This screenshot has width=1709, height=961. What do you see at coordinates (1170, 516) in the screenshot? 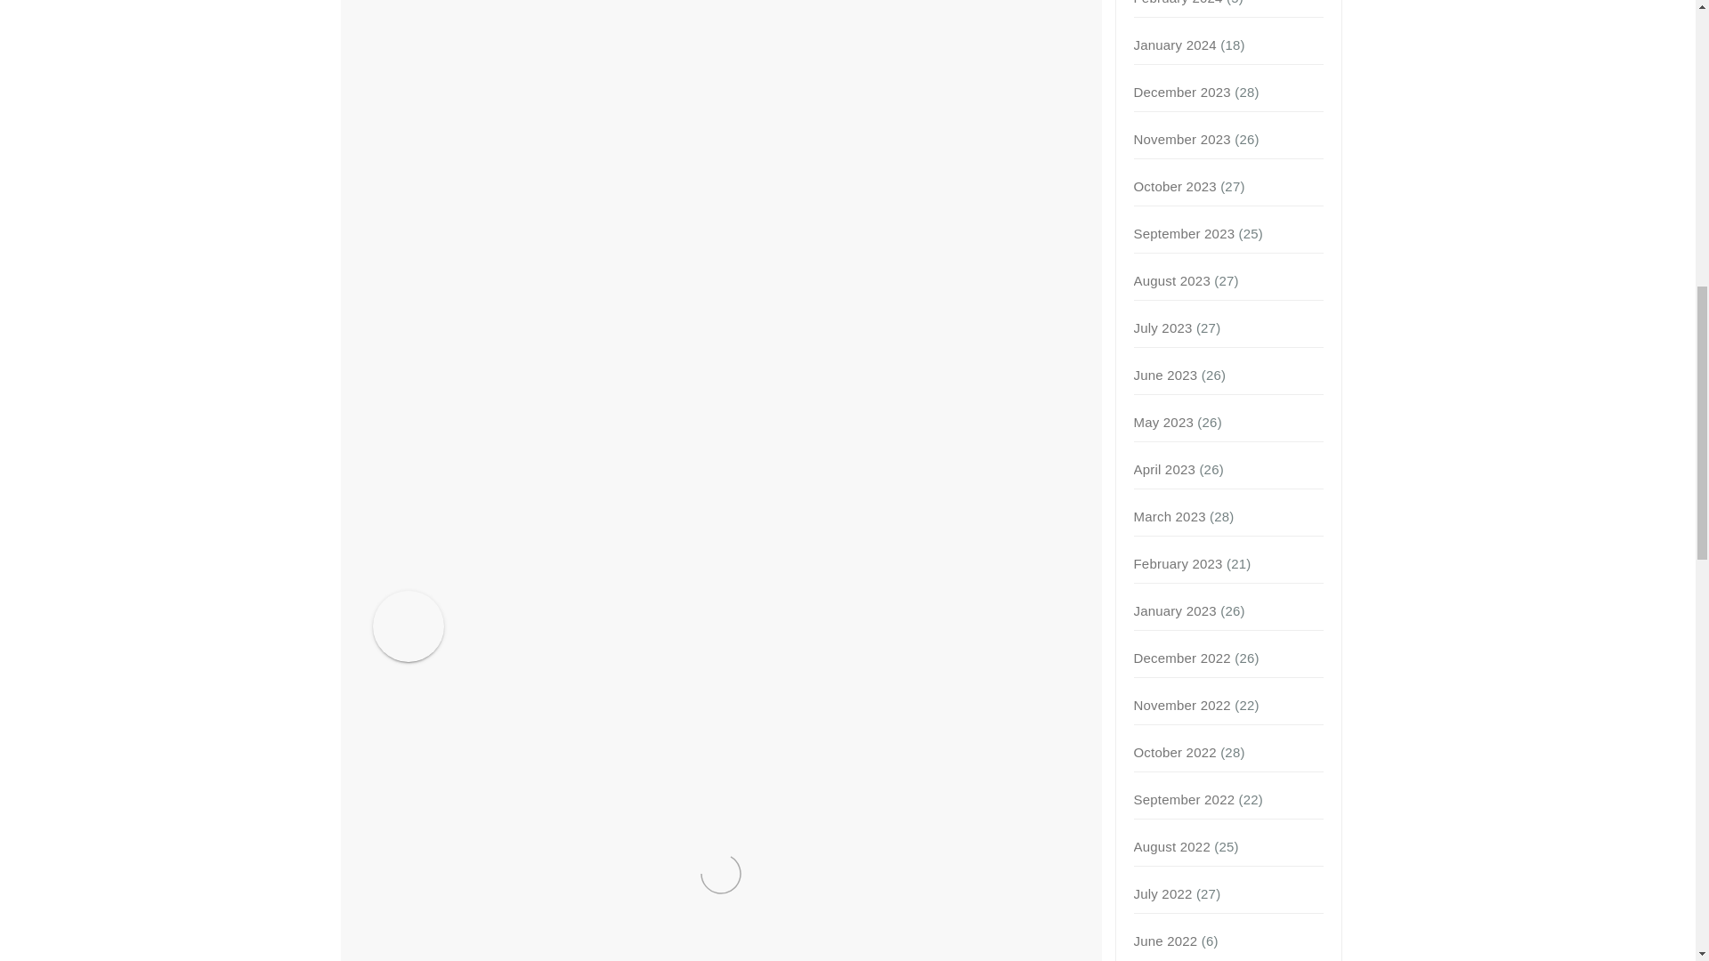
I see `March 2023` at bounding box center [1170, 516].